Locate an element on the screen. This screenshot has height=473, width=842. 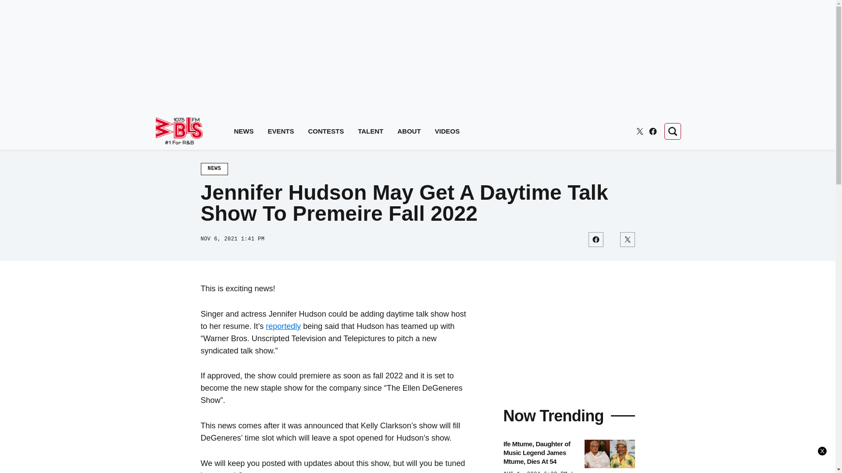
Facebook is located at coordinates (653, 131).